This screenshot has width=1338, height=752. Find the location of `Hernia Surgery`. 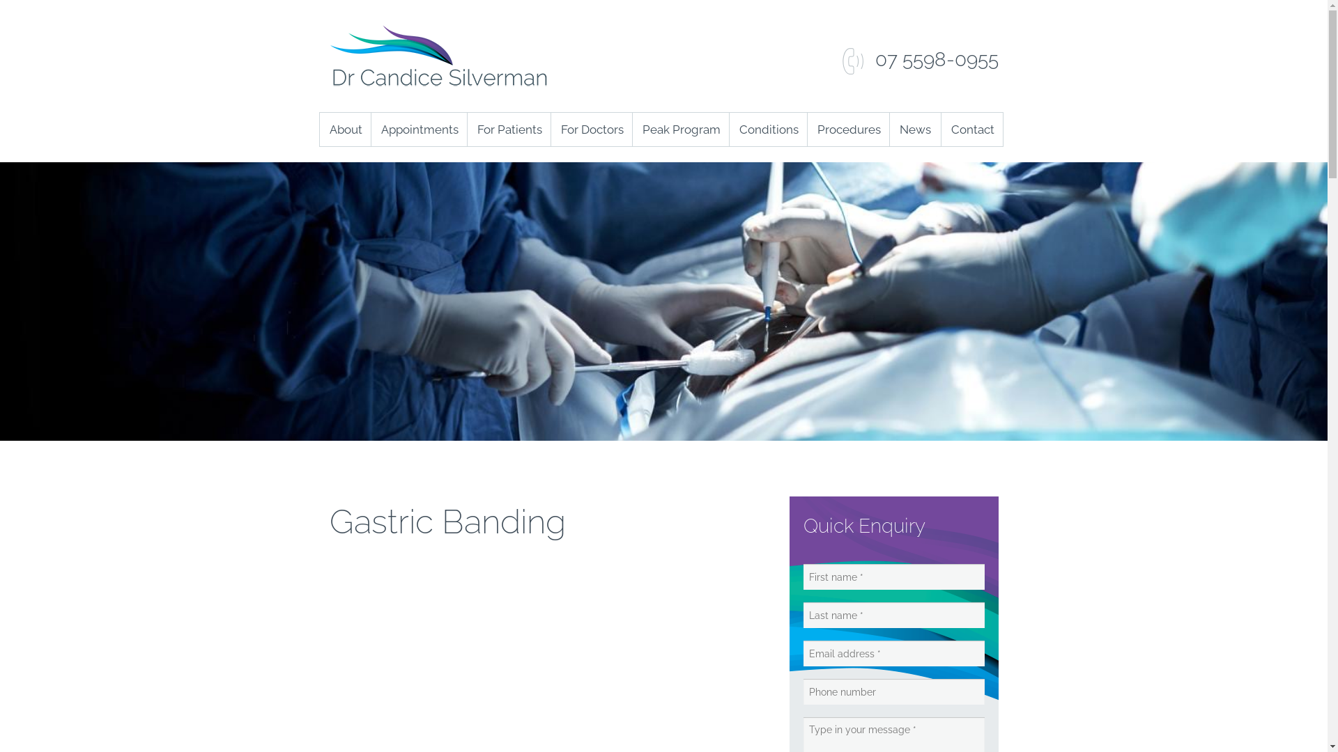

Hernia Surgery is located at coordinates (896, 164).